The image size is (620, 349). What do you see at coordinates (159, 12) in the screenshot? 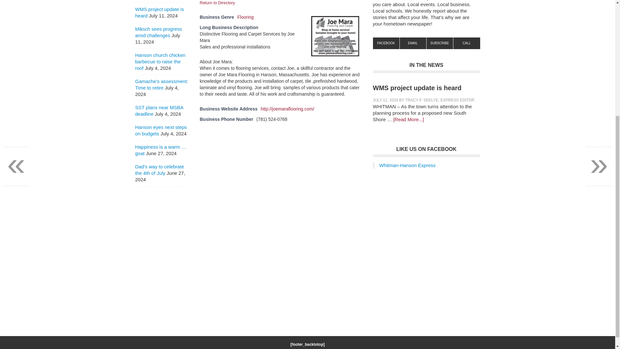
I see `WMS project update is heard` at bounding box center [159, 12].